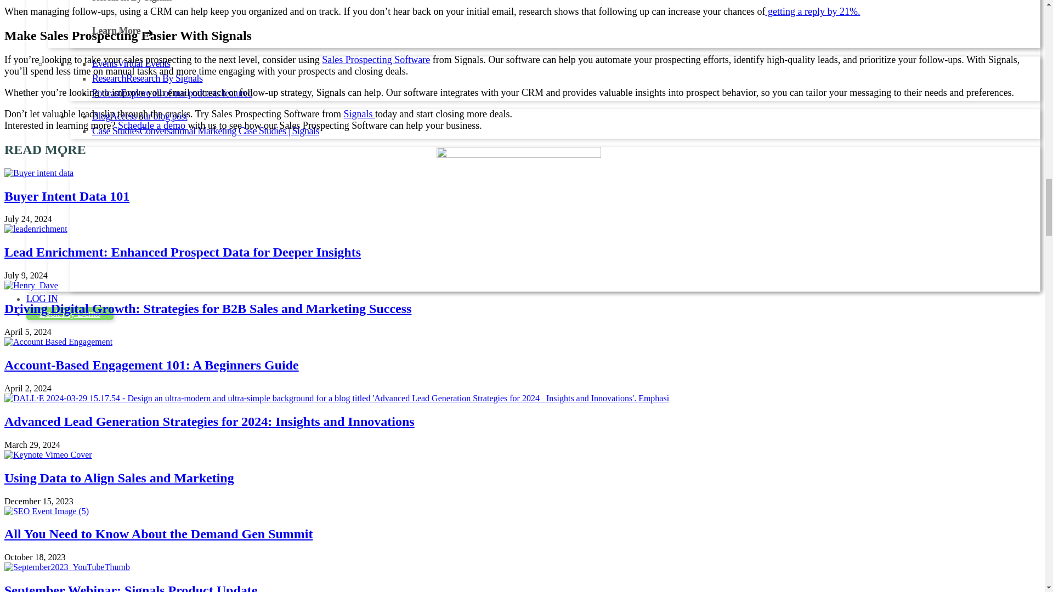 The width and height of the screenshot is (1053, 592). What do you see at coordinates (139, 116) in the screenshot?
I see `BlogAccess our blog post` at bounding box center [139, 116].